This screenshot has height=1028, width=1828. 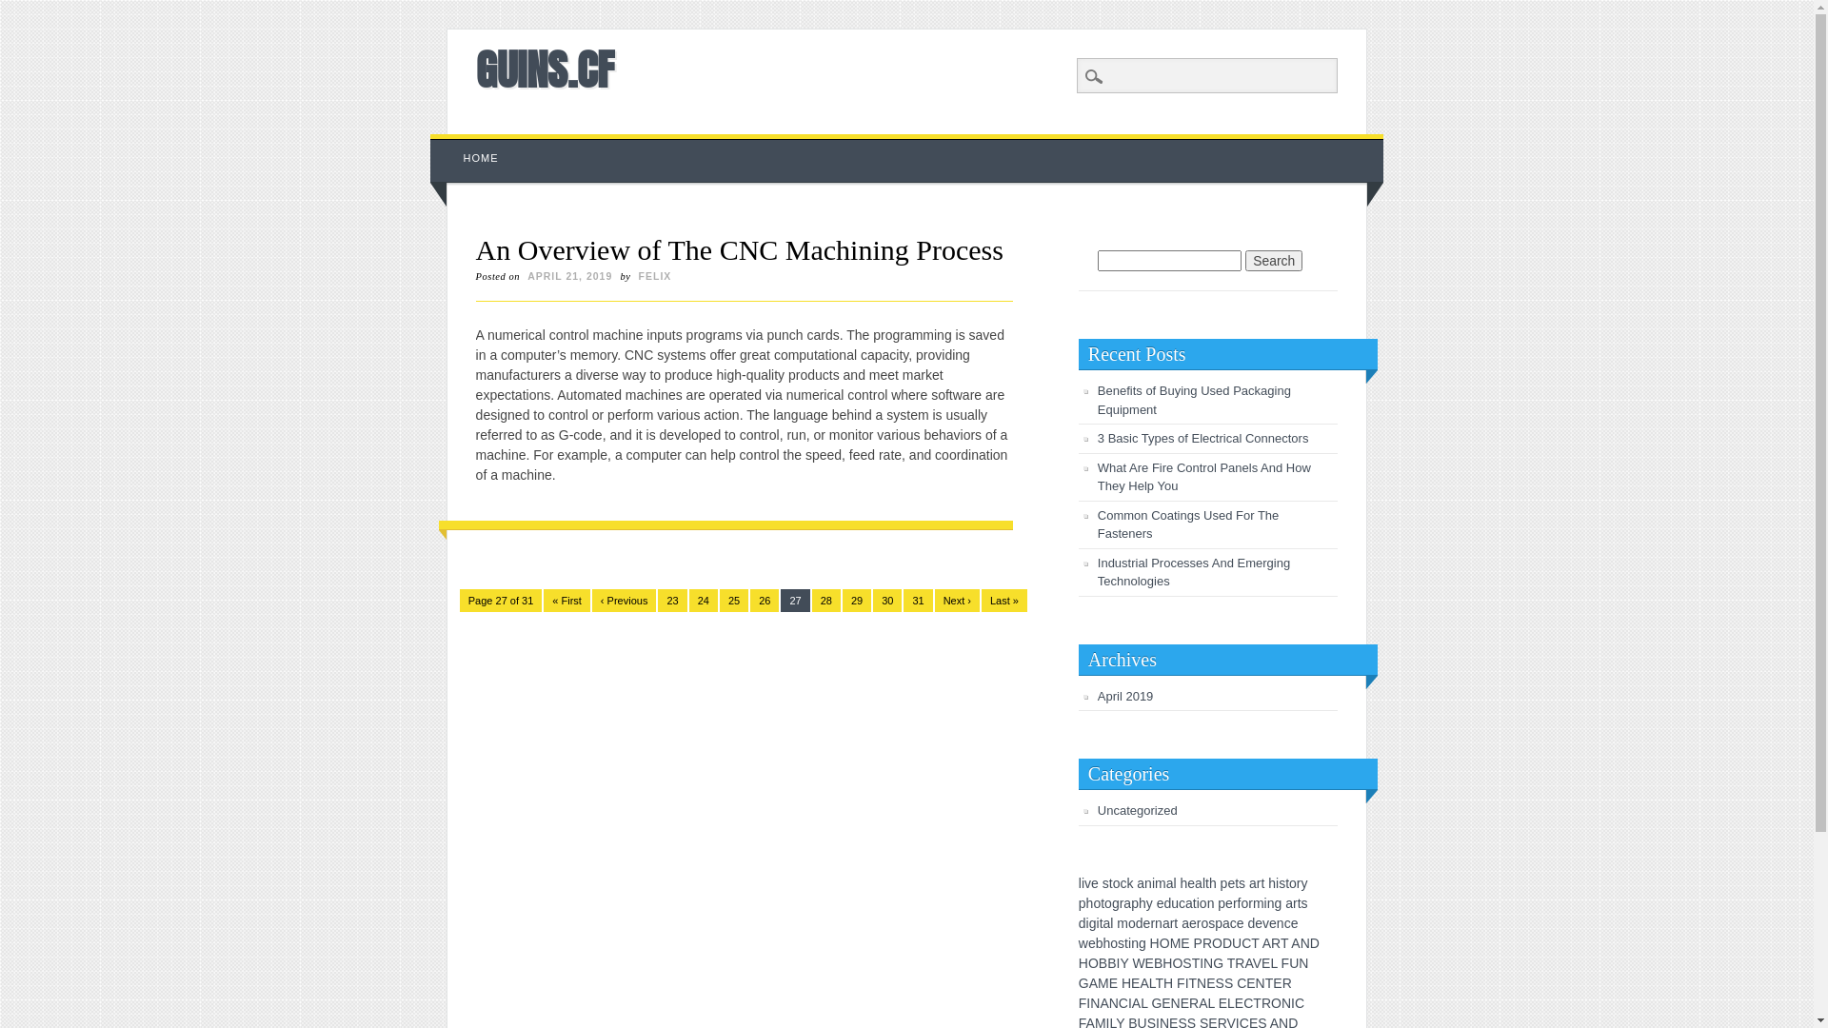 What do you see at coordinates (569, 276) in the screenshot?
I see `APRIL 21, 2019` at bounding box center [569, 276].